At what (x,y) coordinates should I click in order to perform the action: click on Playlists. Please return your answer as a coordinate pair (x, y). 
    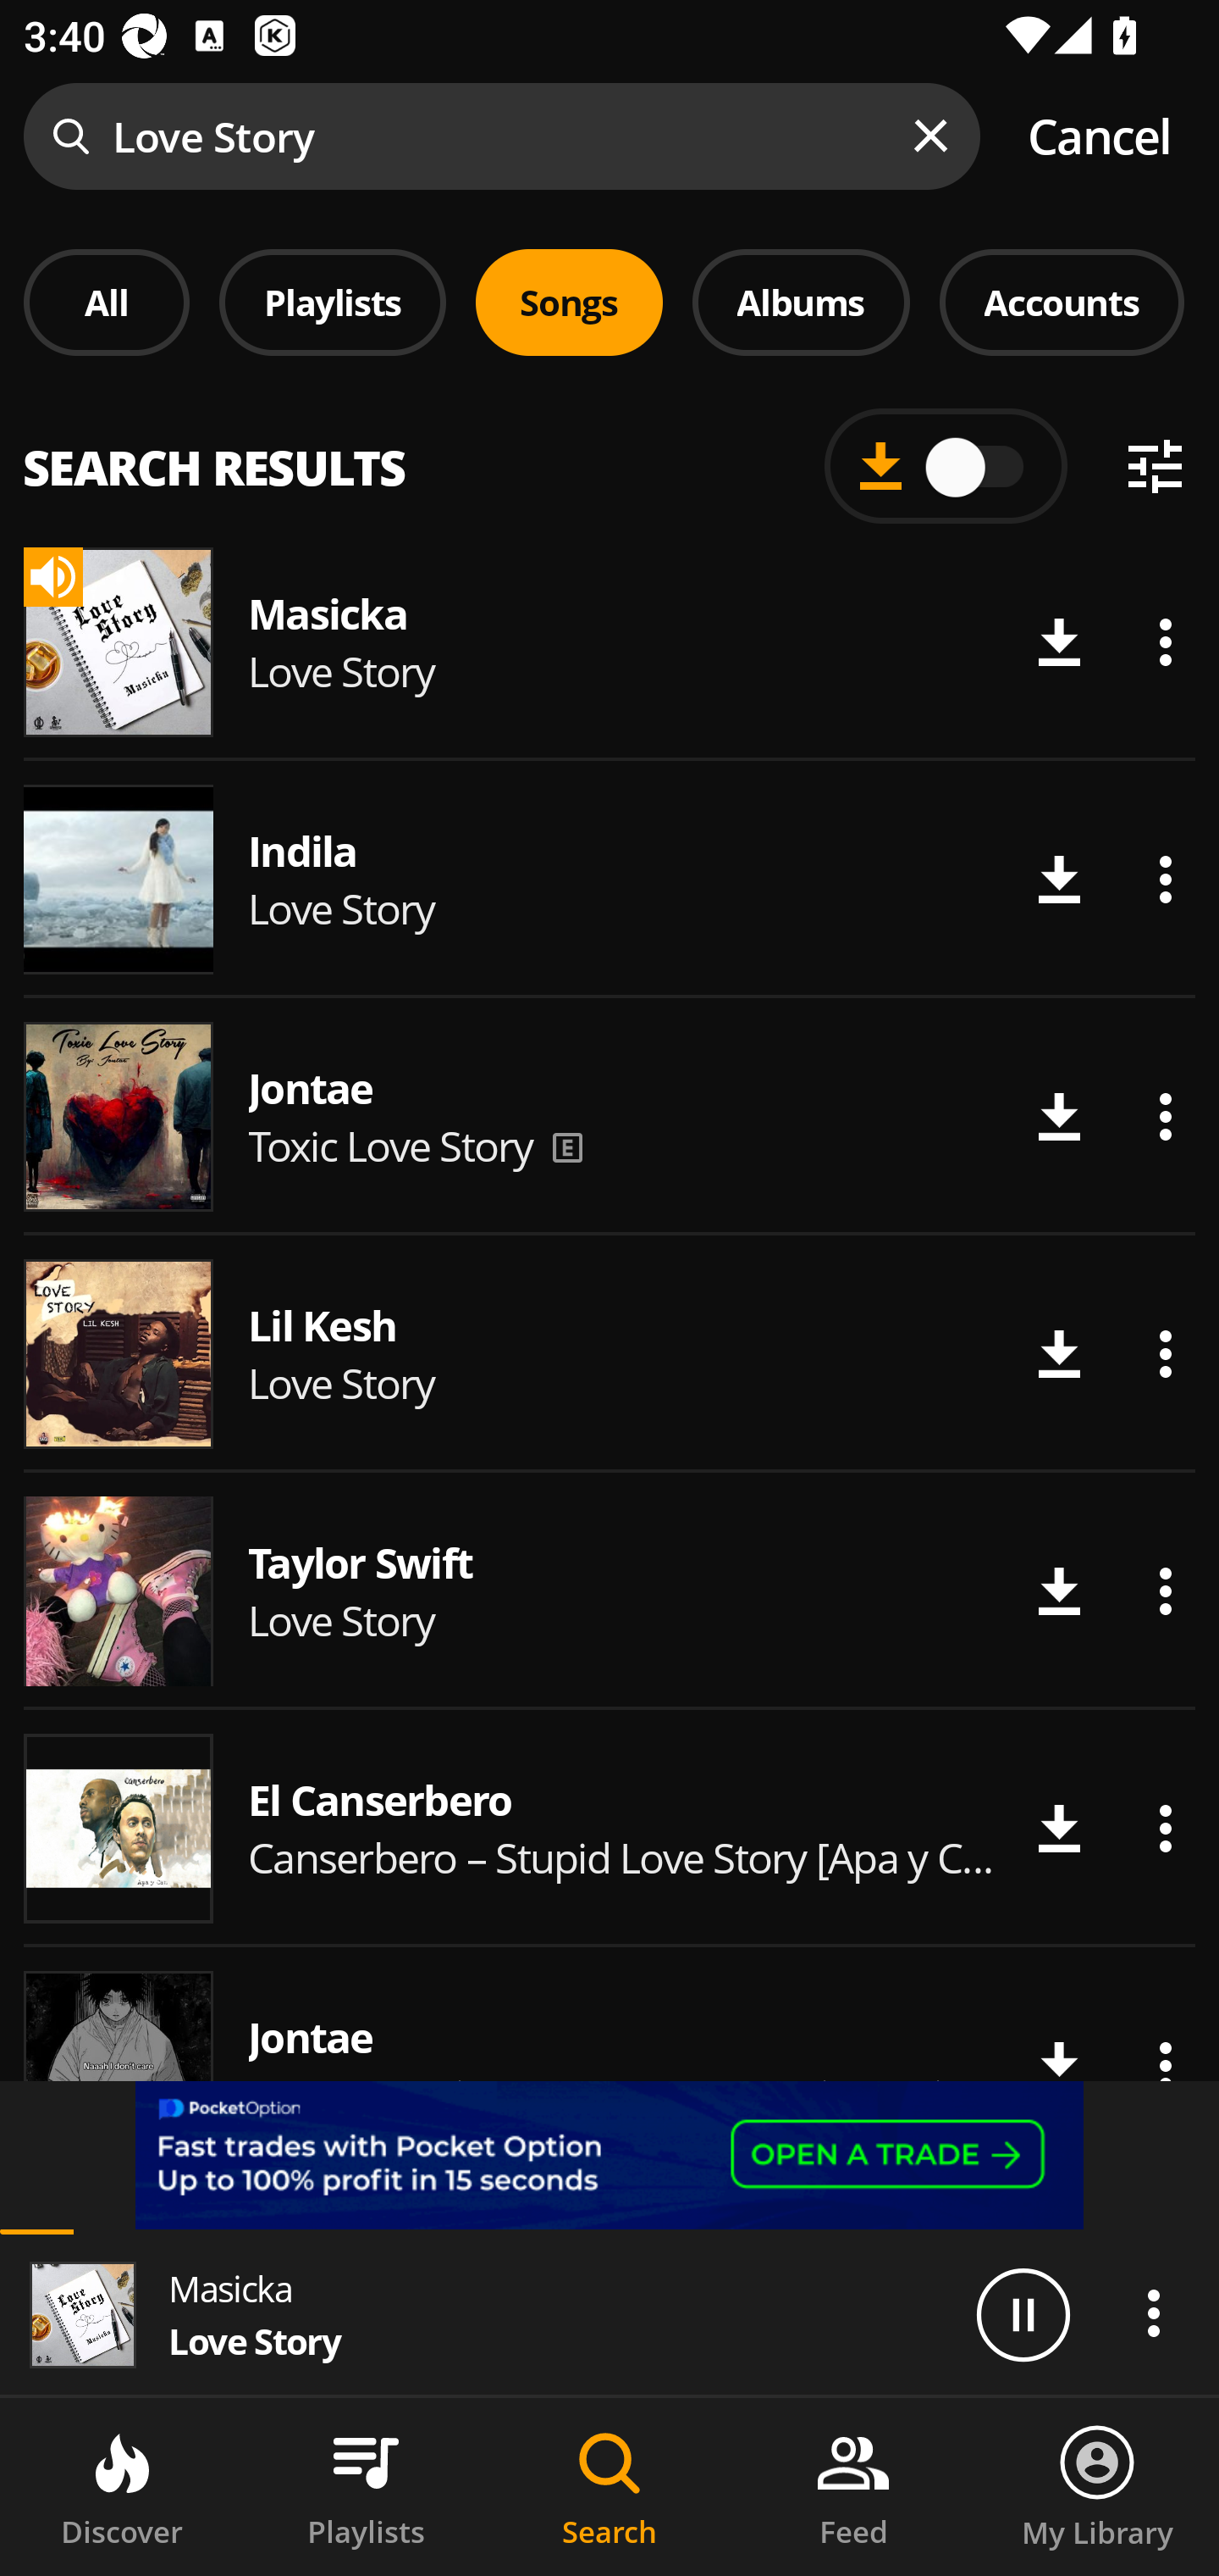
    Looking at the image, I should click on (333, 302).